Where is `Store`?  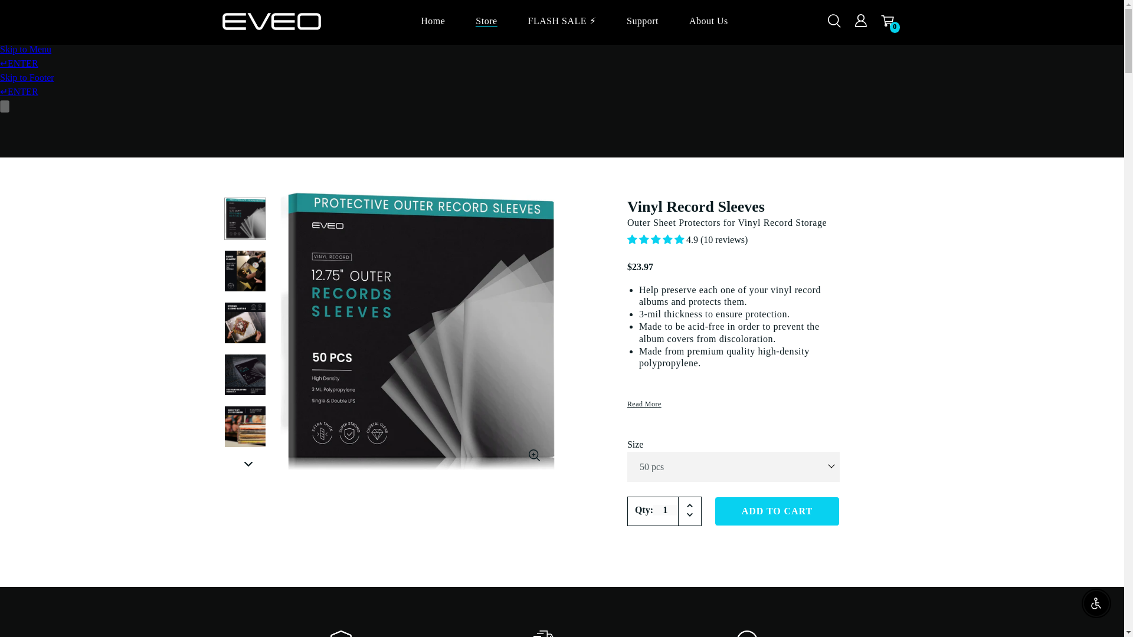 Store is located at coordinates (486, 20).